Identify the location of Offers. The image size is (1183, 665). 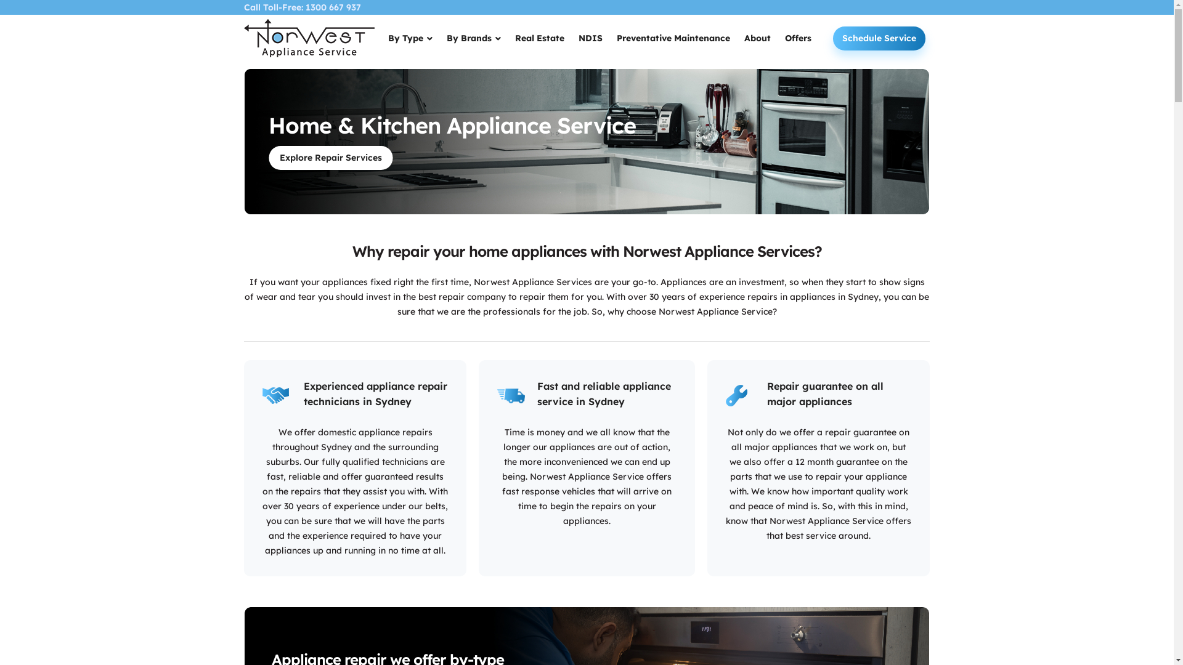
(799, 38).